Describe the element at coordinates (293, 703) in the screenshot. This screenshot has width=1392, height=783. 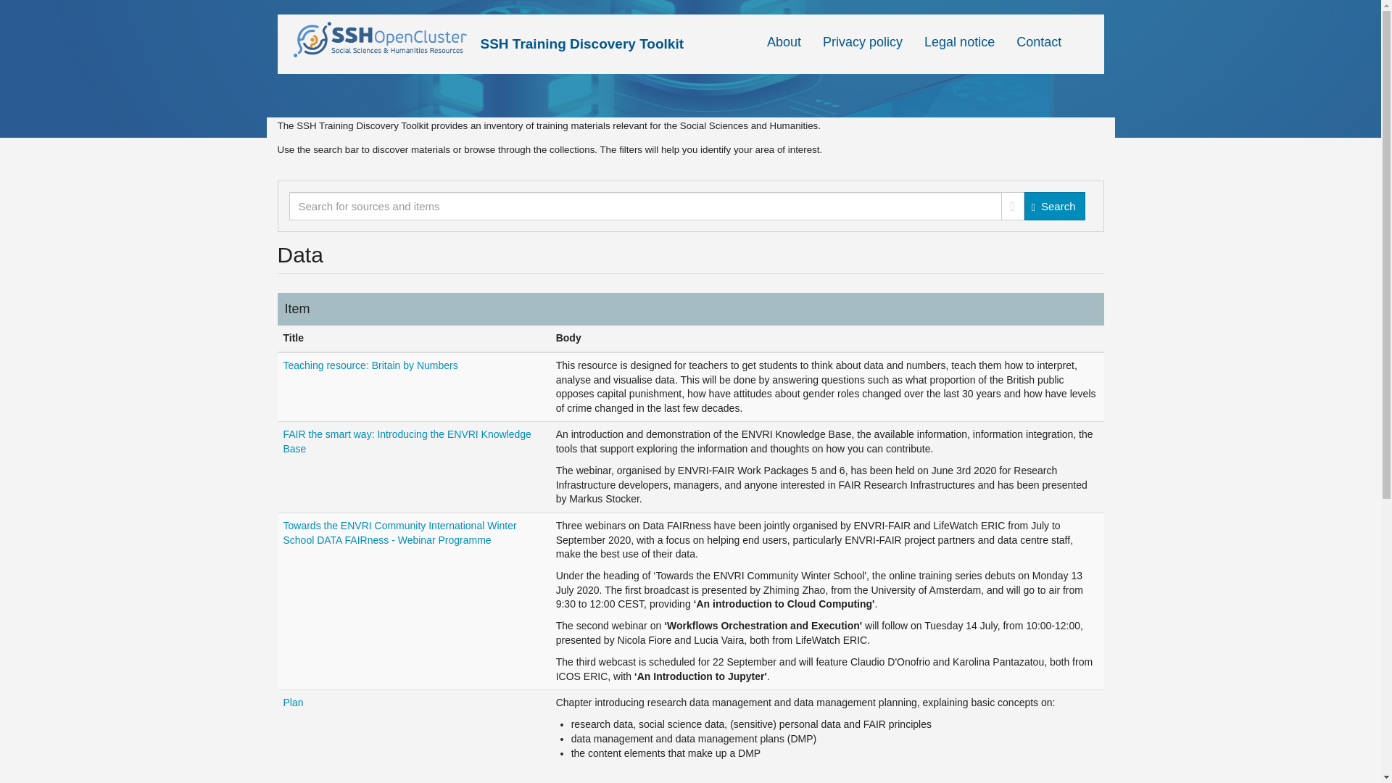
I see `Plan` at that location.